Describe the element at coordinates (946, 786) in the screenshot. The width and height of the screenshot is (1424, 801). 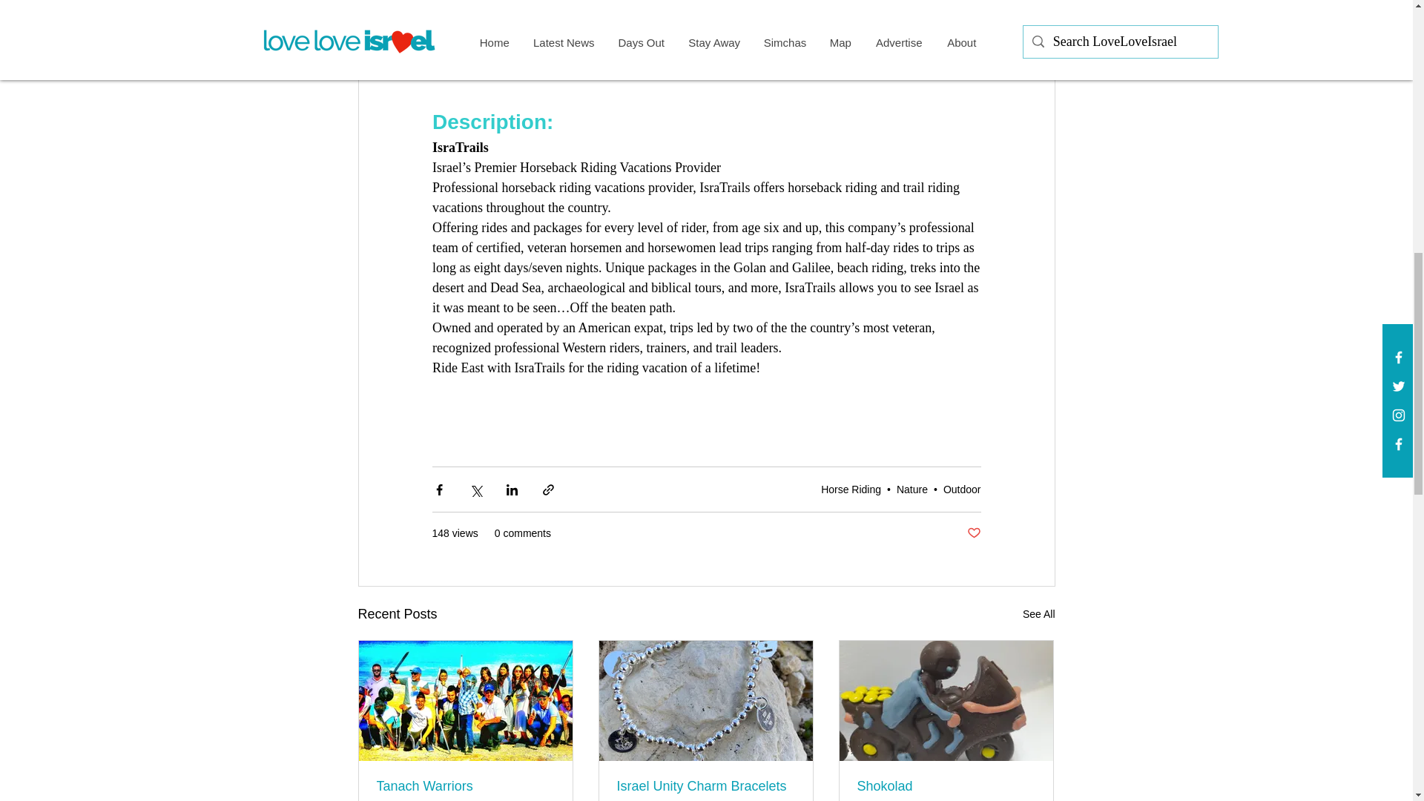
I see `Shokolad` at that location.